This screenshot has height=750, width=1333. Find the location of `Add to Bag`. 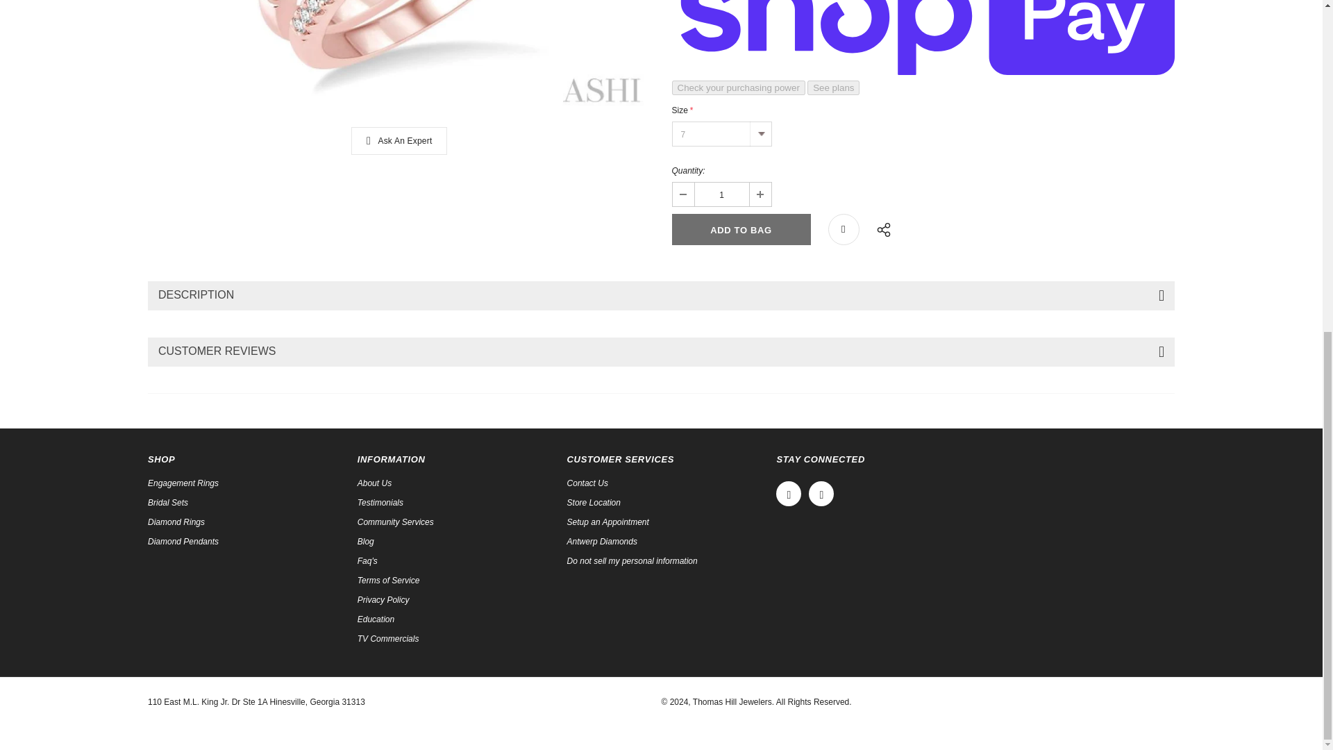

Add to Bag is located at coordinates (741, 229).